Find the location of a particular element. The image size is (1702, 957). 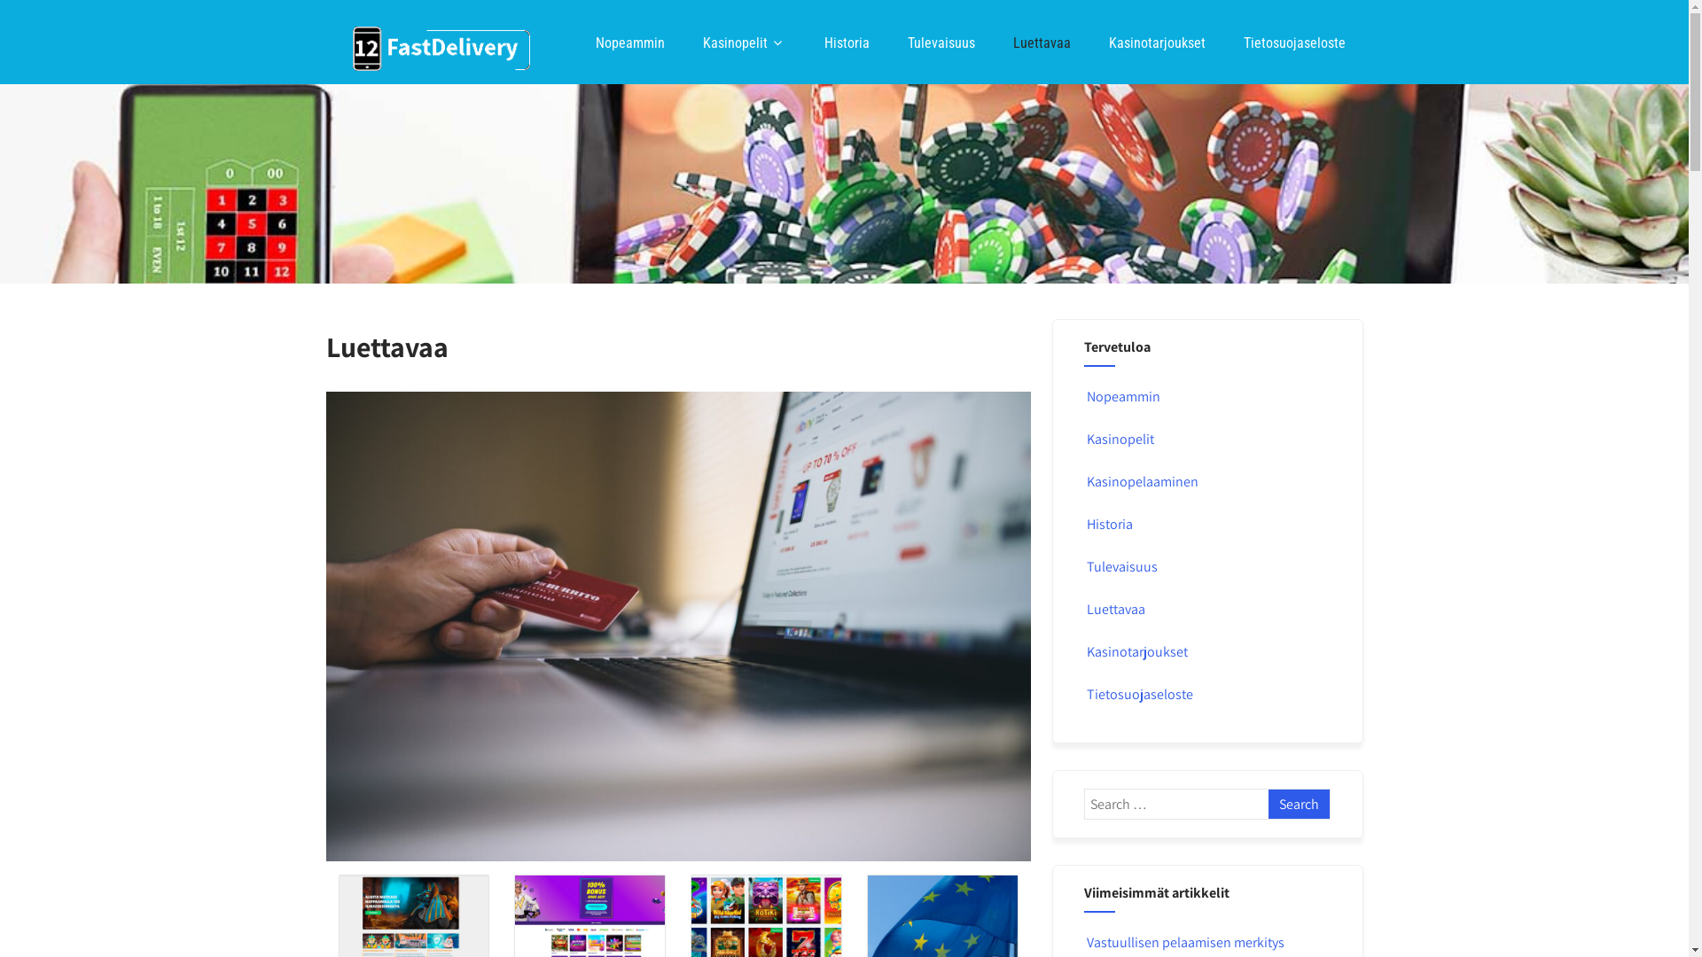

Kasinotarjoukset is located at coordinates (1136, 652).